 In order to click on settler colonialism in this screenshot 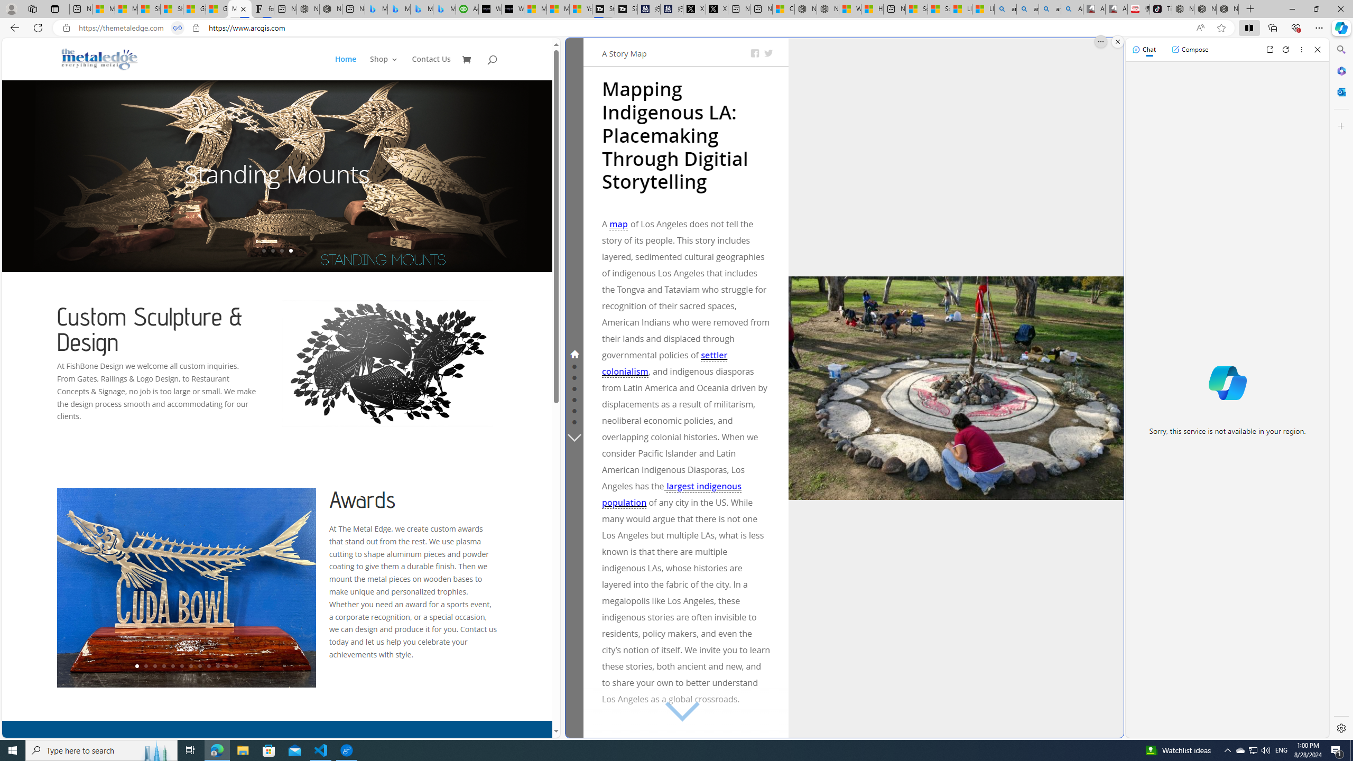, I will do `click(665, 364)`.